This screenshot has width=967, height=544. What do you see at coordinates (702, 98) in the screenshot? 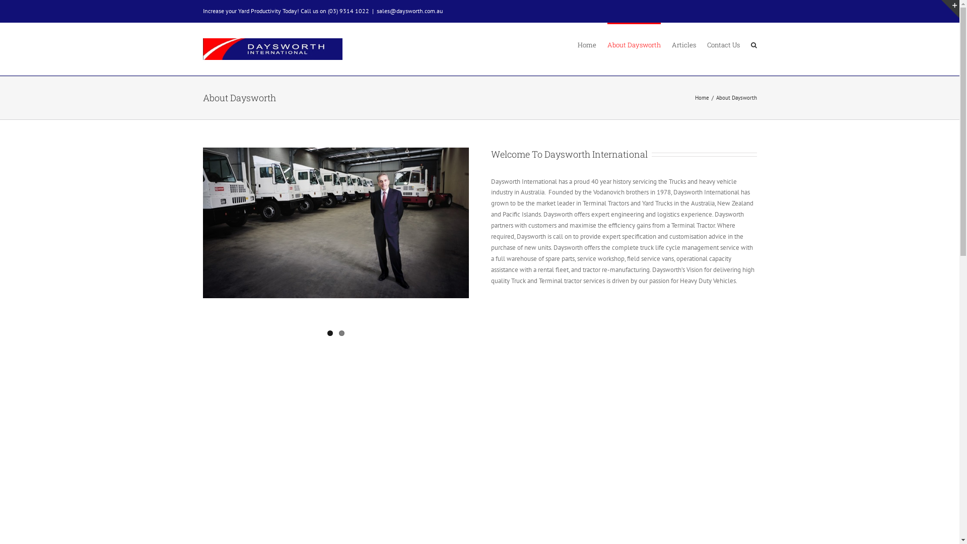
I see `Home` at bounding box center [702, 98].